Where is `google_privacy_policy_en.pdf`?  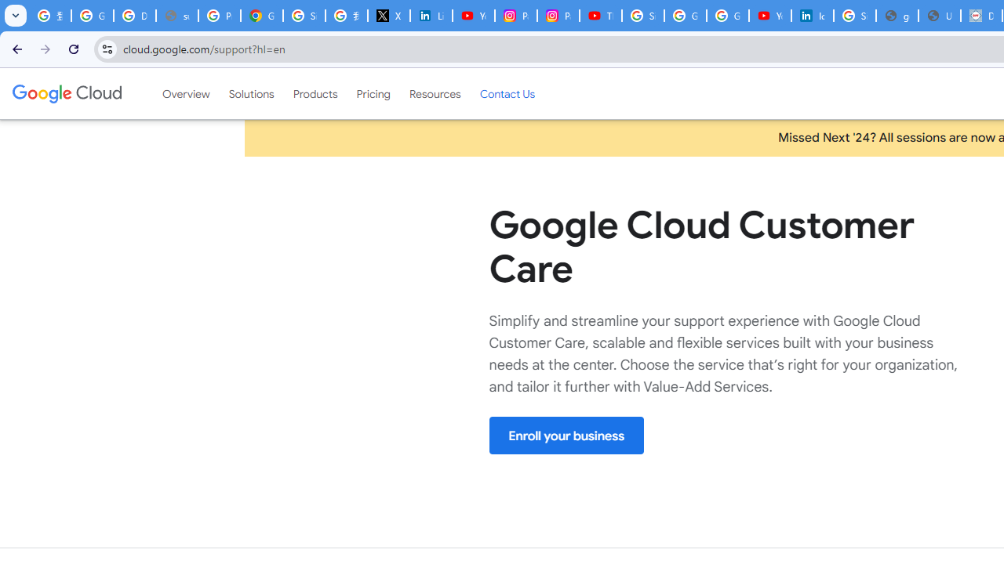
google_privacy_policy_en.pdf is located at coordinates (897, 16).